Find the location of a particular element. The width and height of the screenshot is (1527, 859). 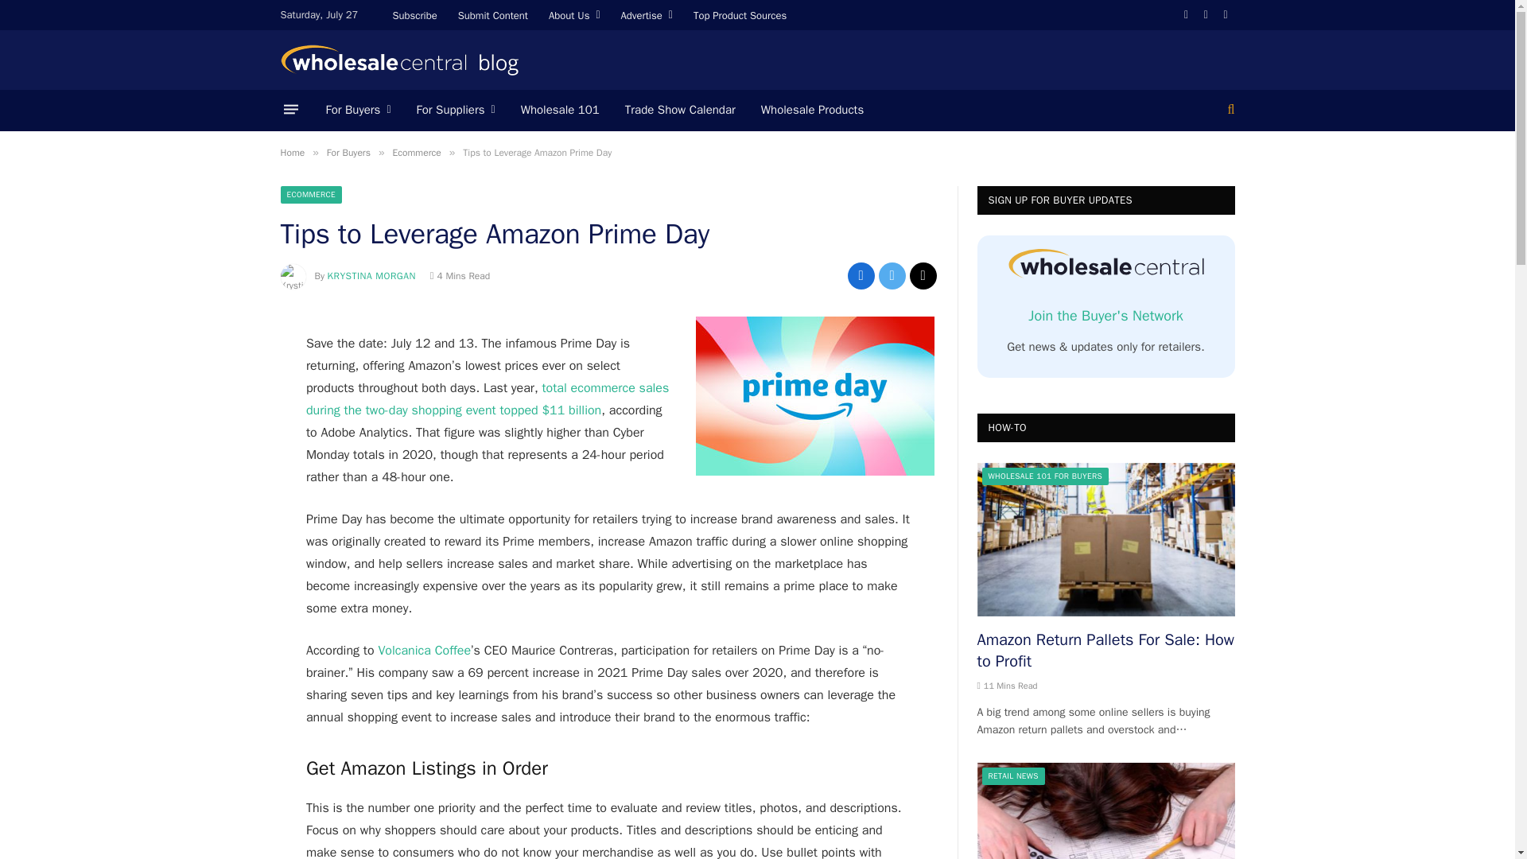

About Us is located at coordinates (574, 14).